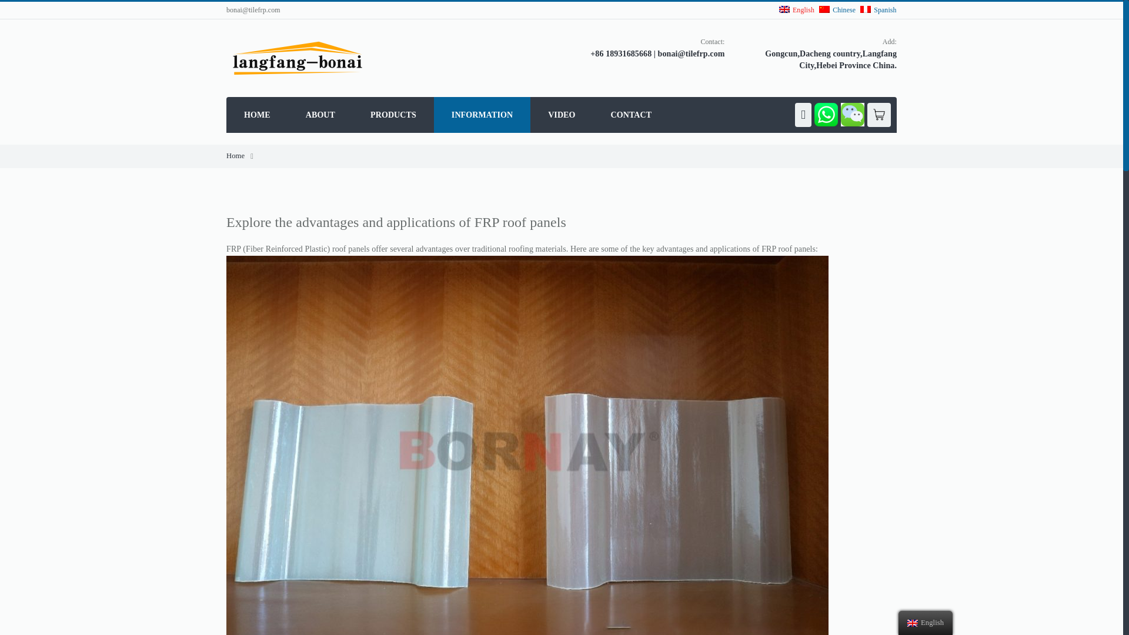 Image resolution: width=1129 pixels, height=635 pixels. Describe the element at coordinates (926, 623) in the screenshot. I see `English` at that location.